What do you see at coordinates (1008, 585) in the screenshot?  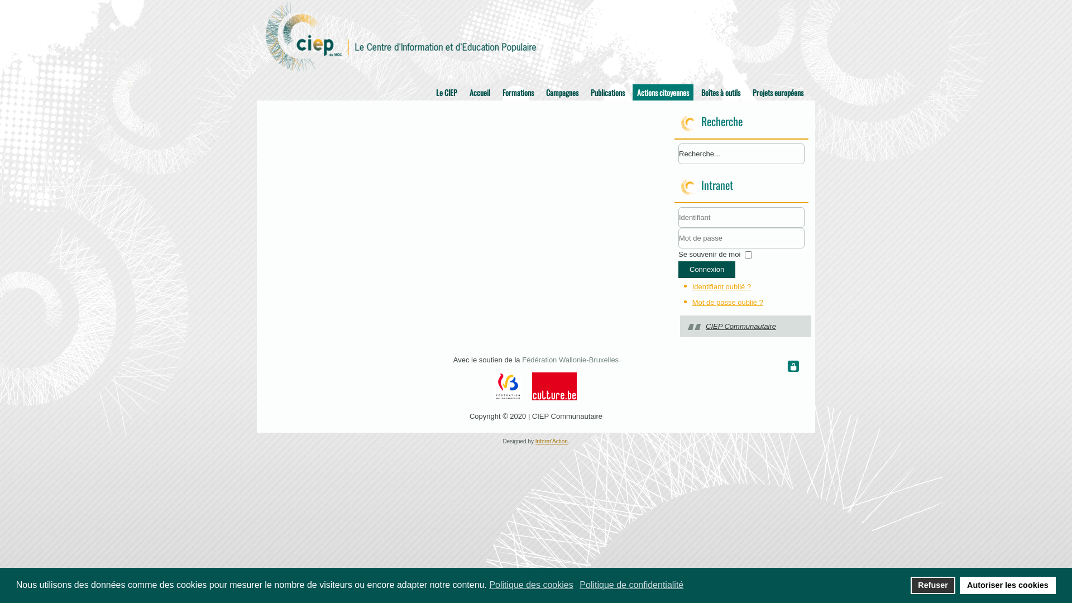 I see `Autoriser les cookies` at bounding box center [1008, 585].